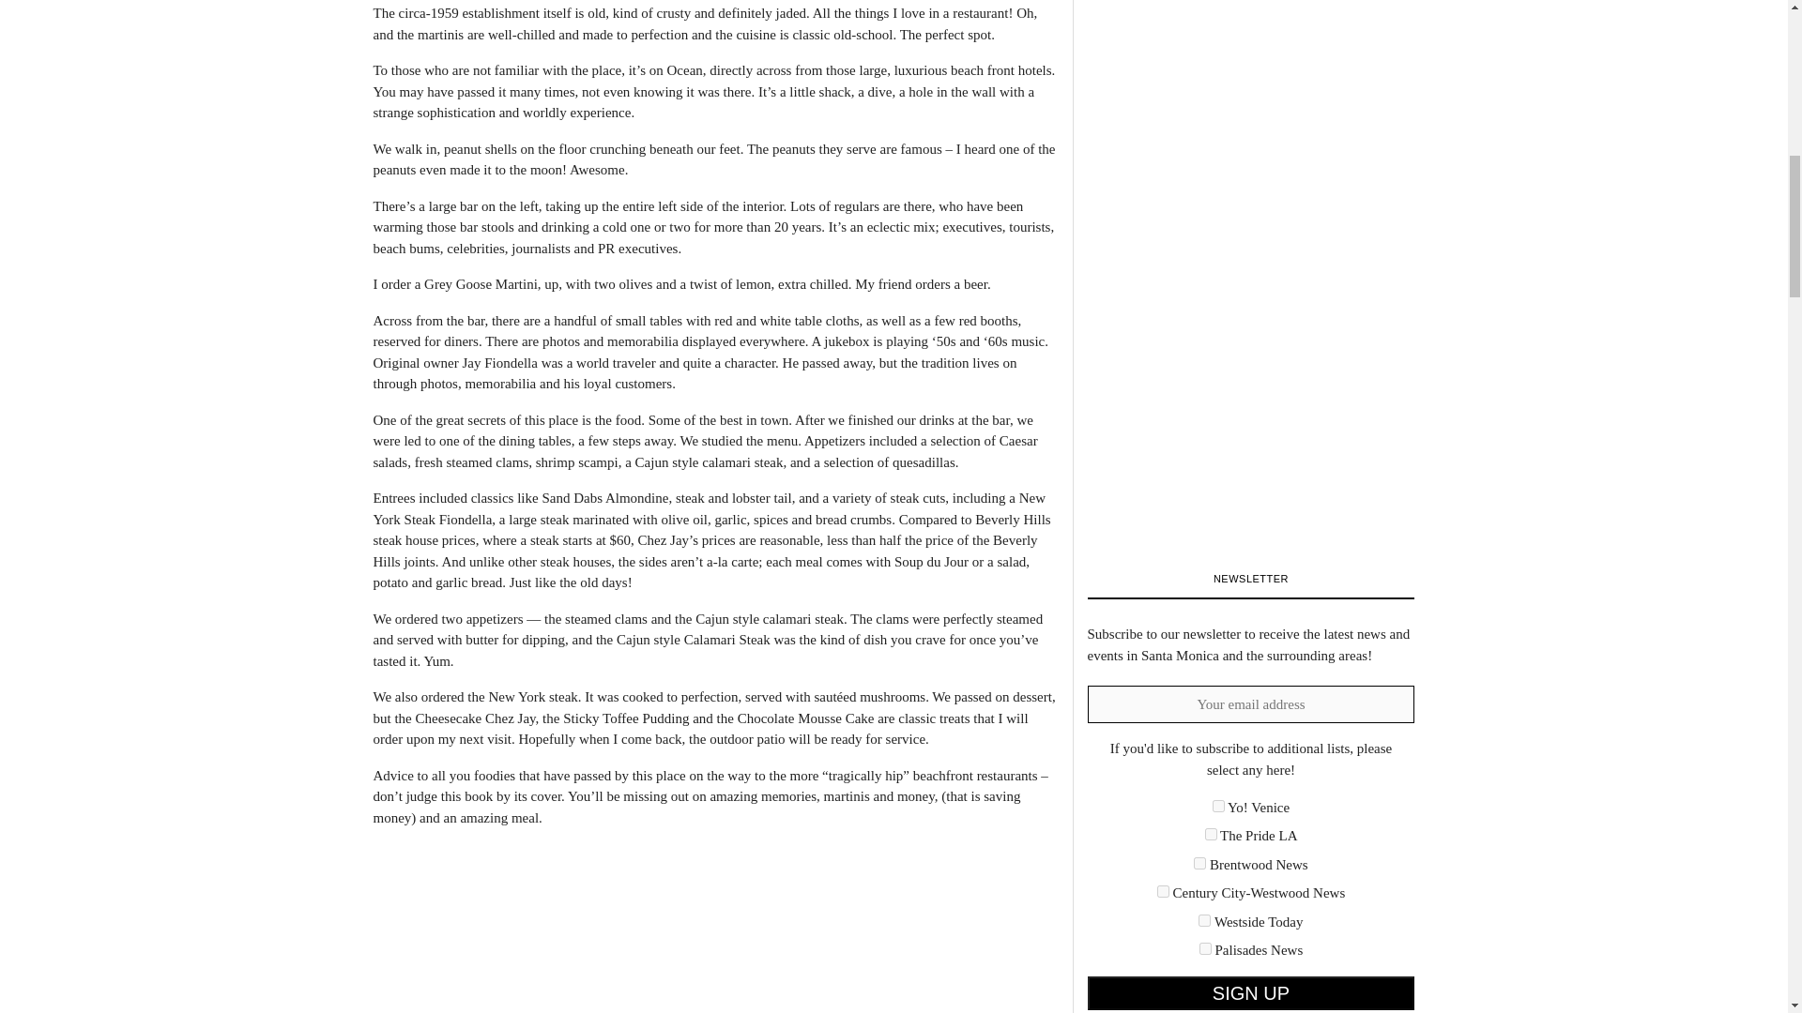  I want to click on ec7d882848, so click(1205, 949).